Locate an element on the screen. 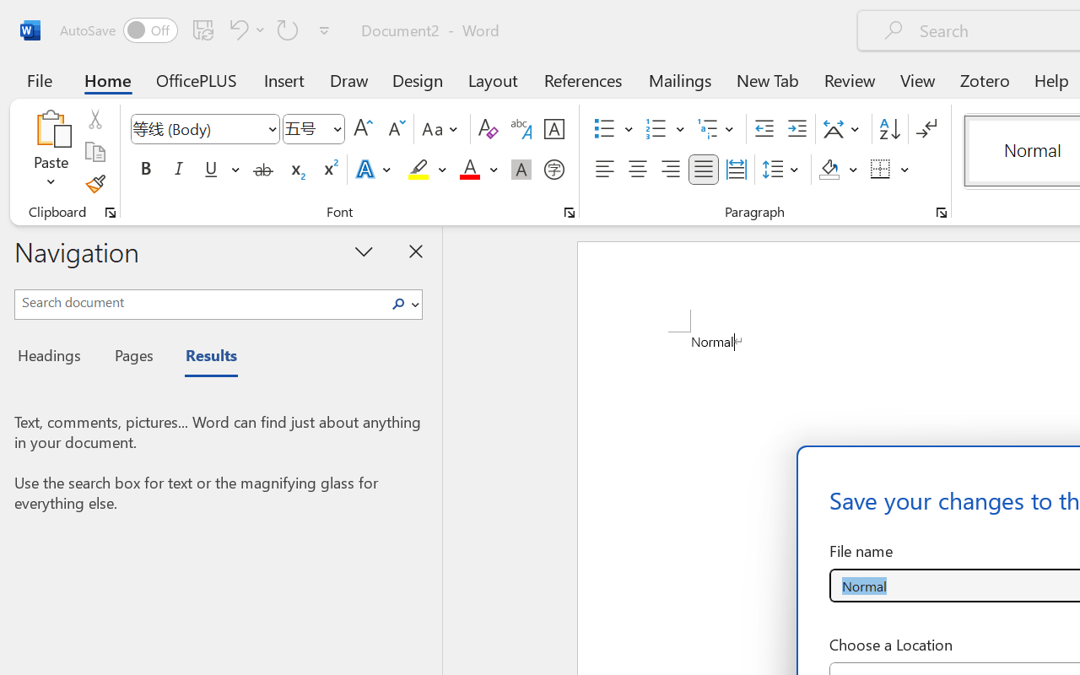  Underline is located at coordinates (211, 170).